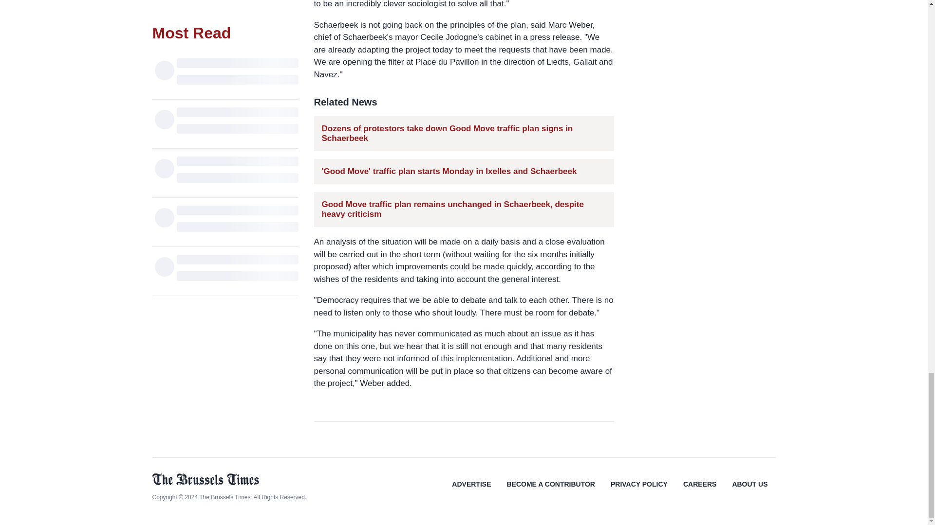  What do you see at coordinates (639, 491) in the screenshot?
I see `PRIVACY POLICY` at bounding box center [639, 491].